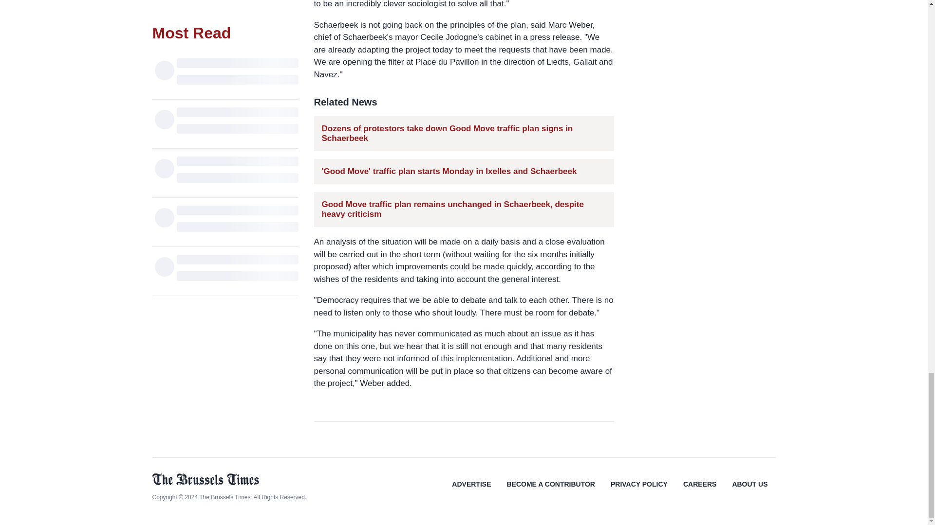  What do you see at coordinates (639, 491) in the screenshot?
I see `PRIVACY POLICY` at bounding box center [639, 491].